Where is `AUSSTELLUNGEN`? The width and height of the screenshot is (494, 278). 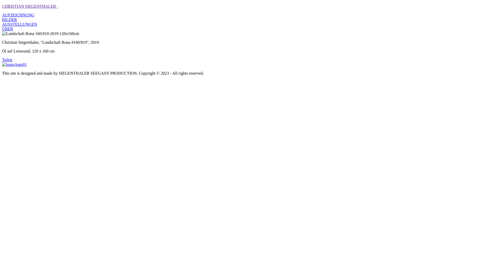 AUSSTELLUNGEN is located at coordinates (20, 24).